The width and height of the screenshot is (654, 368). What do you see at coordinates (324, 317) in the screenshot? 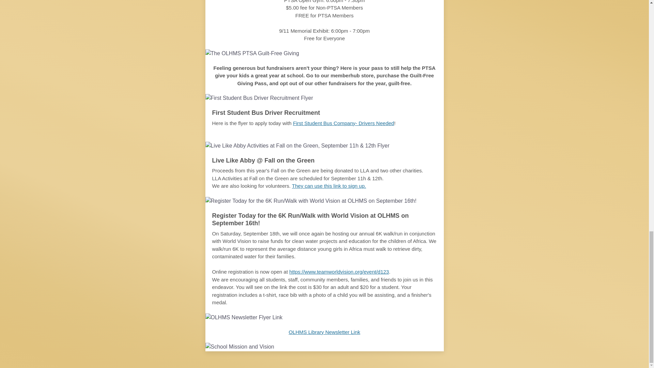
I see `OLHMS Newsletter Flyer Link ` at bounding box center [324, 317].